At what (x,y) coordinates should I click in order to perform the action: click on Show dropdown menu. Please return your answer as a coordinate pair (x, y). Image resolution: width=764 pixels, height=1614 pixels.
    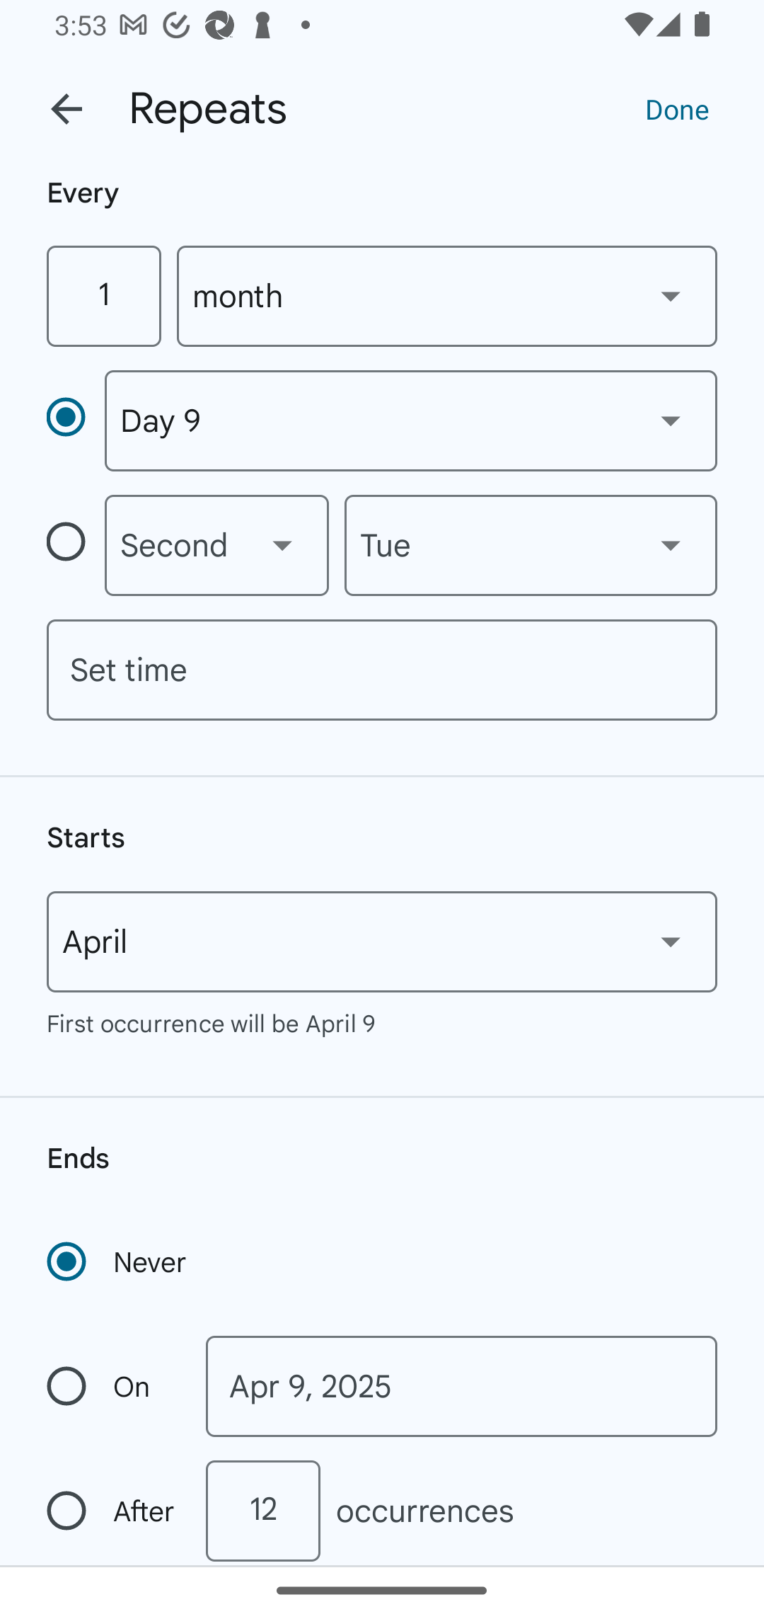
    Looking at the image, I should click on (671, 545).